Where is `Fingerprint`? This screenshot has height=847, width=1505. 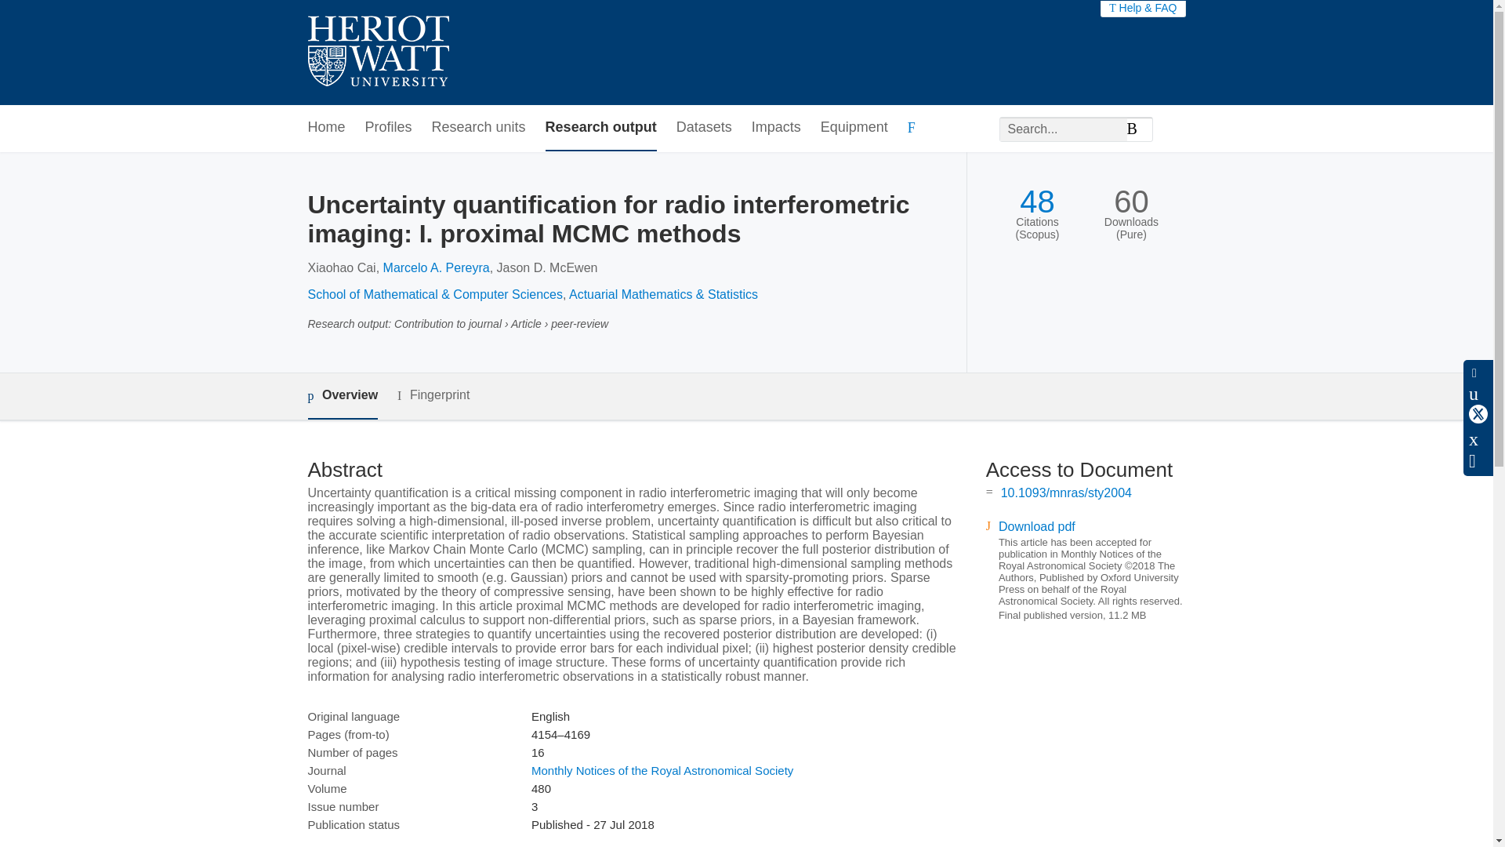 Fingerprint is located at coordinates (433, 395).